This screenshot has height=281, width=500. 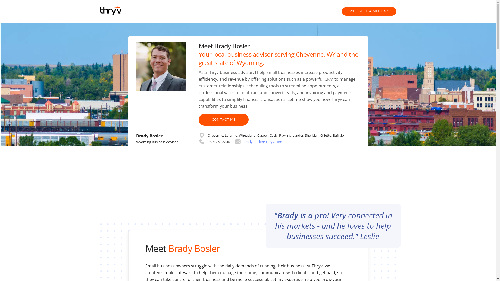 I want to click on Brady Bosler, so click(x=194, y=248).